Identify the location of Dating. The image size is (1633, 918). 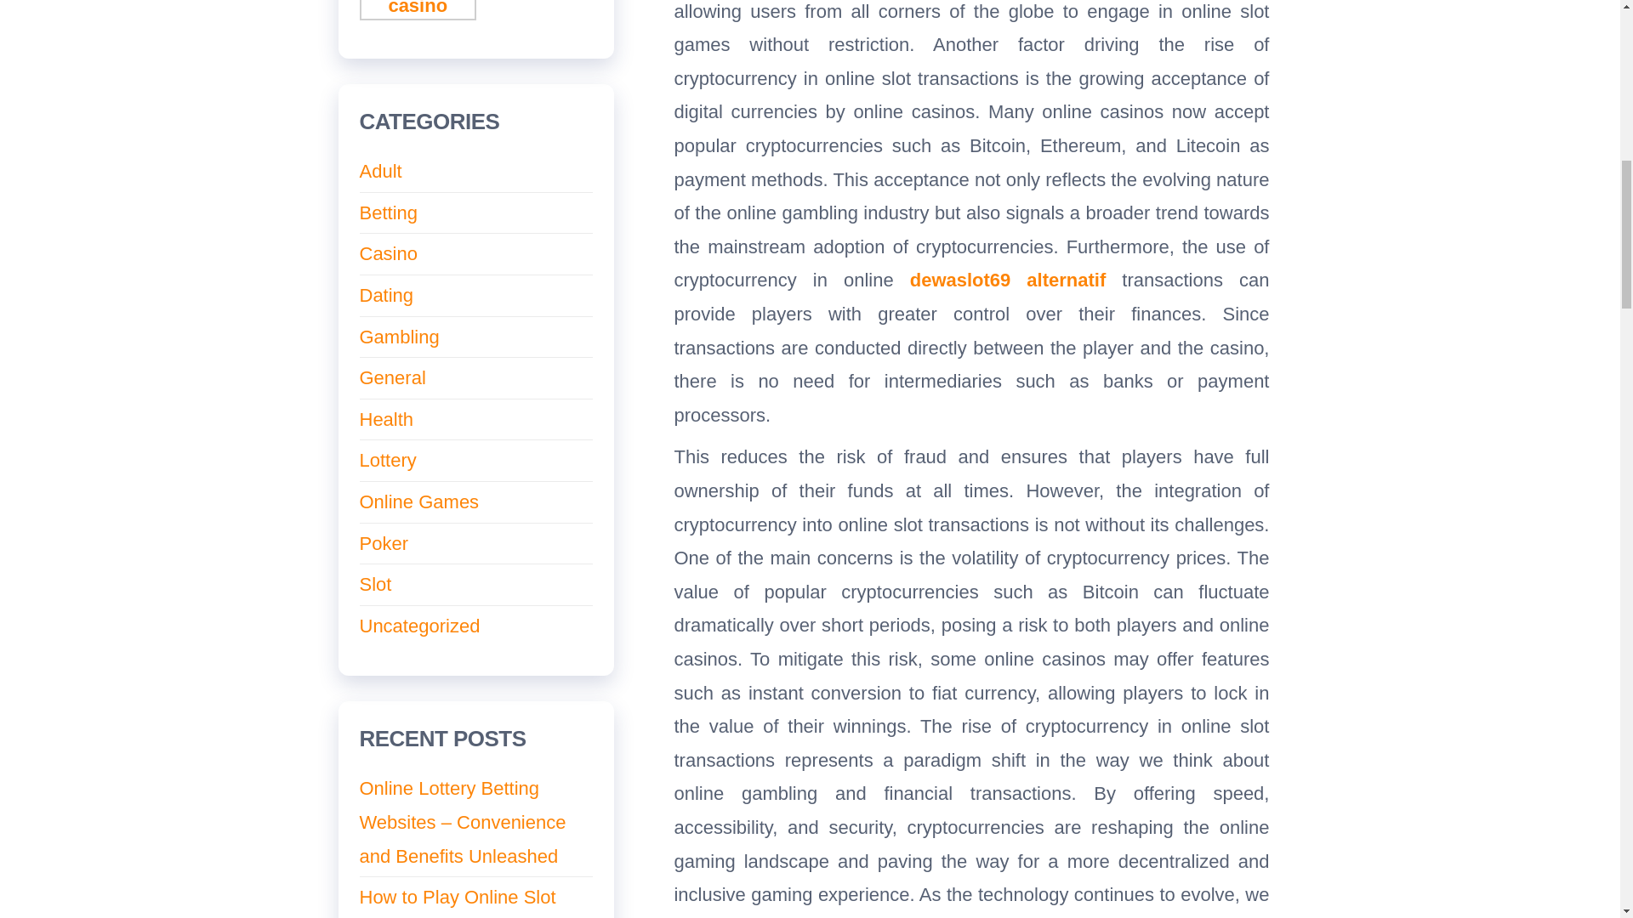
(386, 294).